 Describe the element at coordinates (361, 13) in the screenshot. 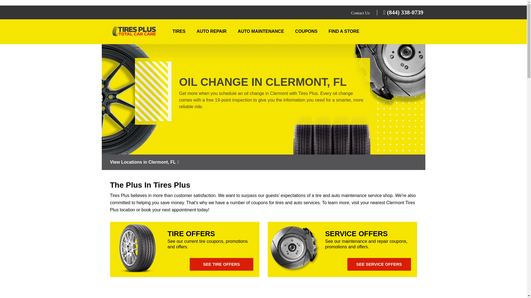

I see `Contact Us` at that location.